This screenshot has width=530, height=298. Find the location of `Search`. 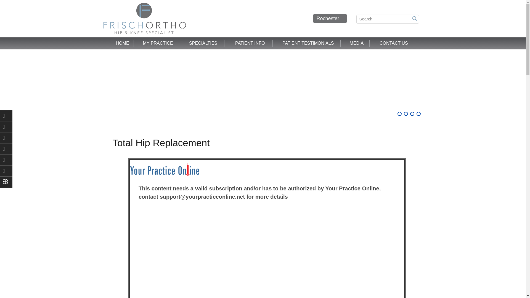

Search is located at coordinates (387, 19).